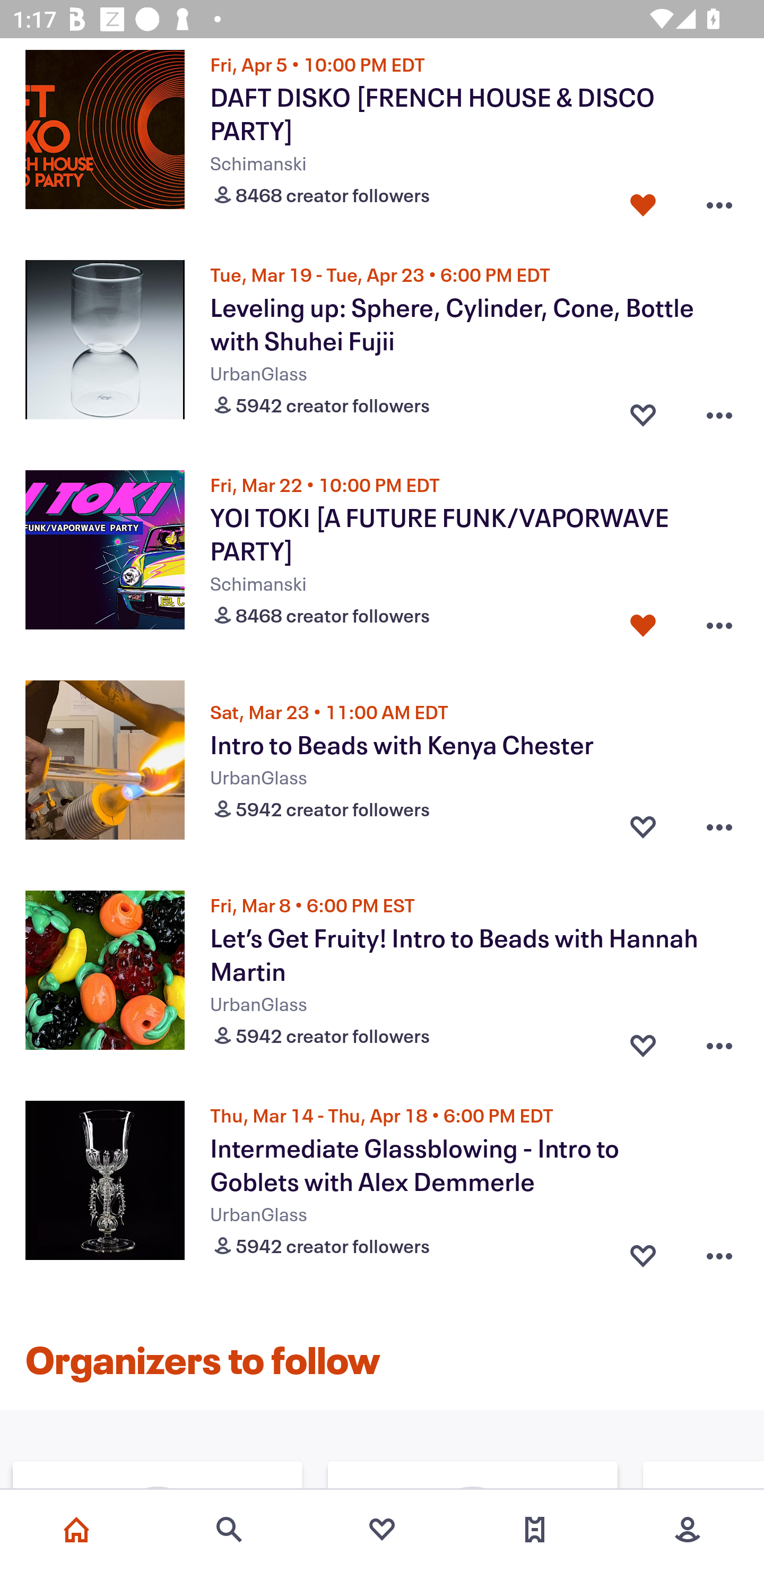 The height and width of the screenshot is (1571, 764). I want to click on Tickets, so click(535, 1530).